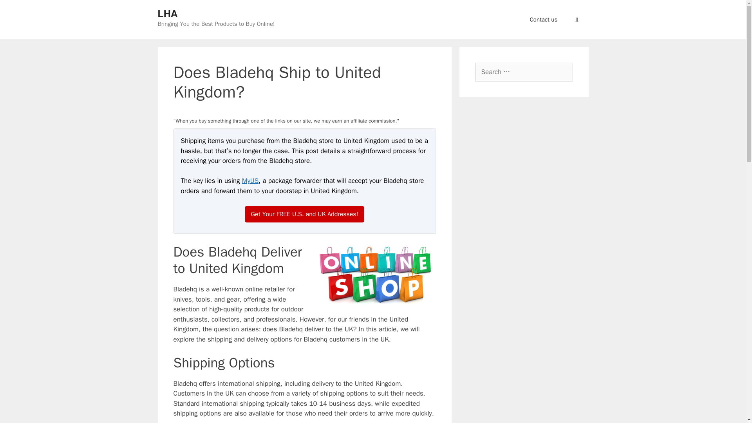 The height and width of the screenshot is (423, 752). Describe the element at coordinates (523, 72) in the screenshot. I see `Search for:` at that location.